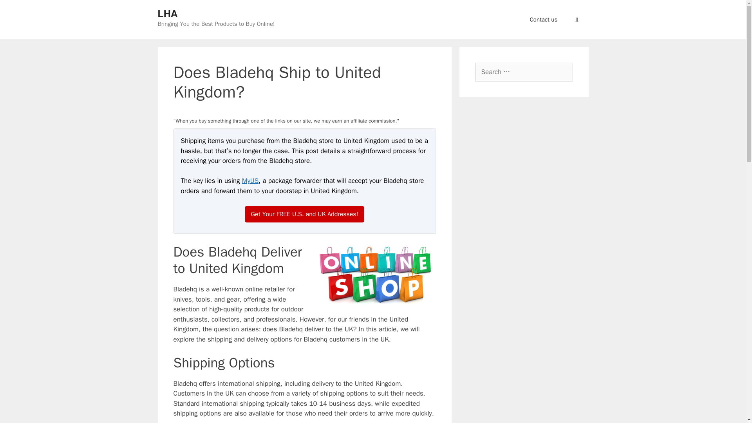 The height and width of the screenshot is (423, 752). Describe the element at coordinates (523, 72) in the screenshot. I see `Search for:` at that location.